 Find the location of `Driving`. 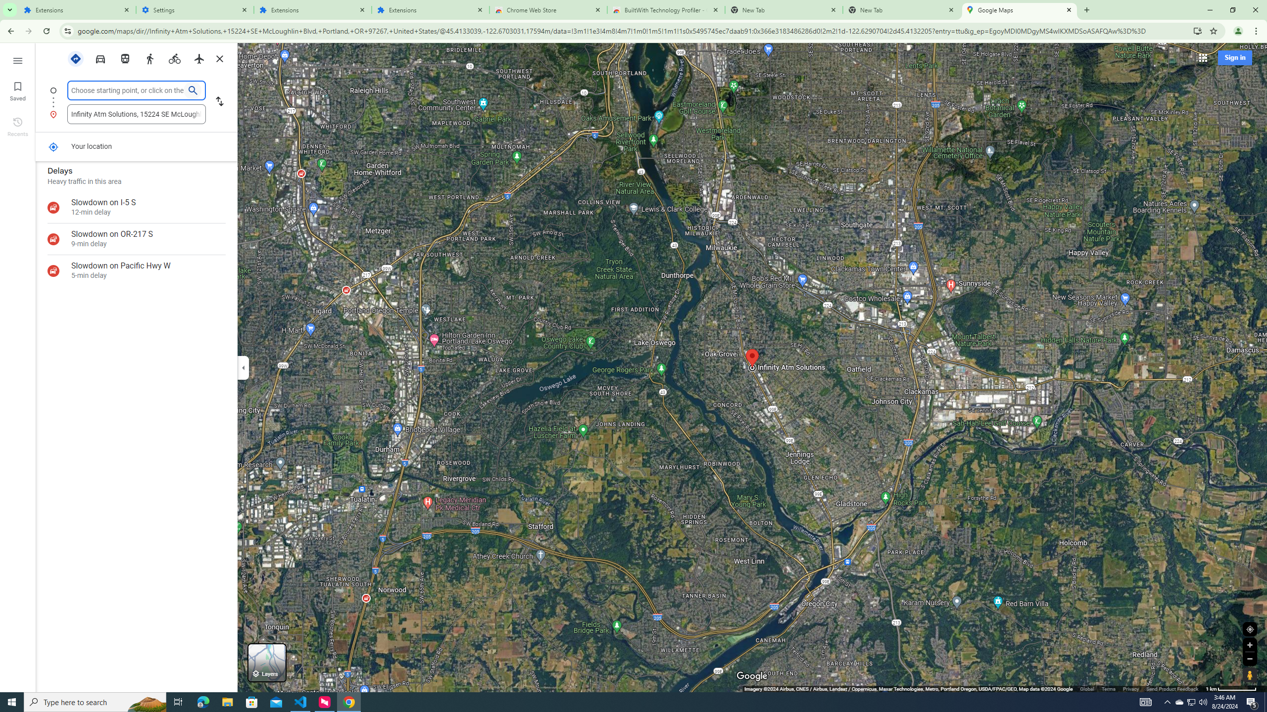

Driving is located at coordinates (101, 58).